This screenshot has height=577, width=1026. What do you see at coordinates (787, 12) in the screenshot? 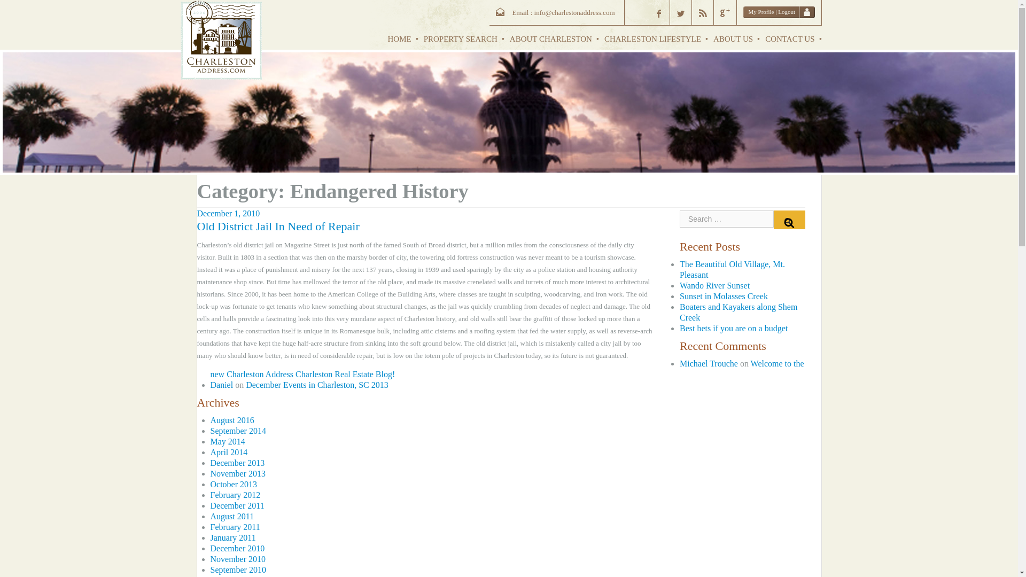
I see `Logout` at bounding box center [787, 12].